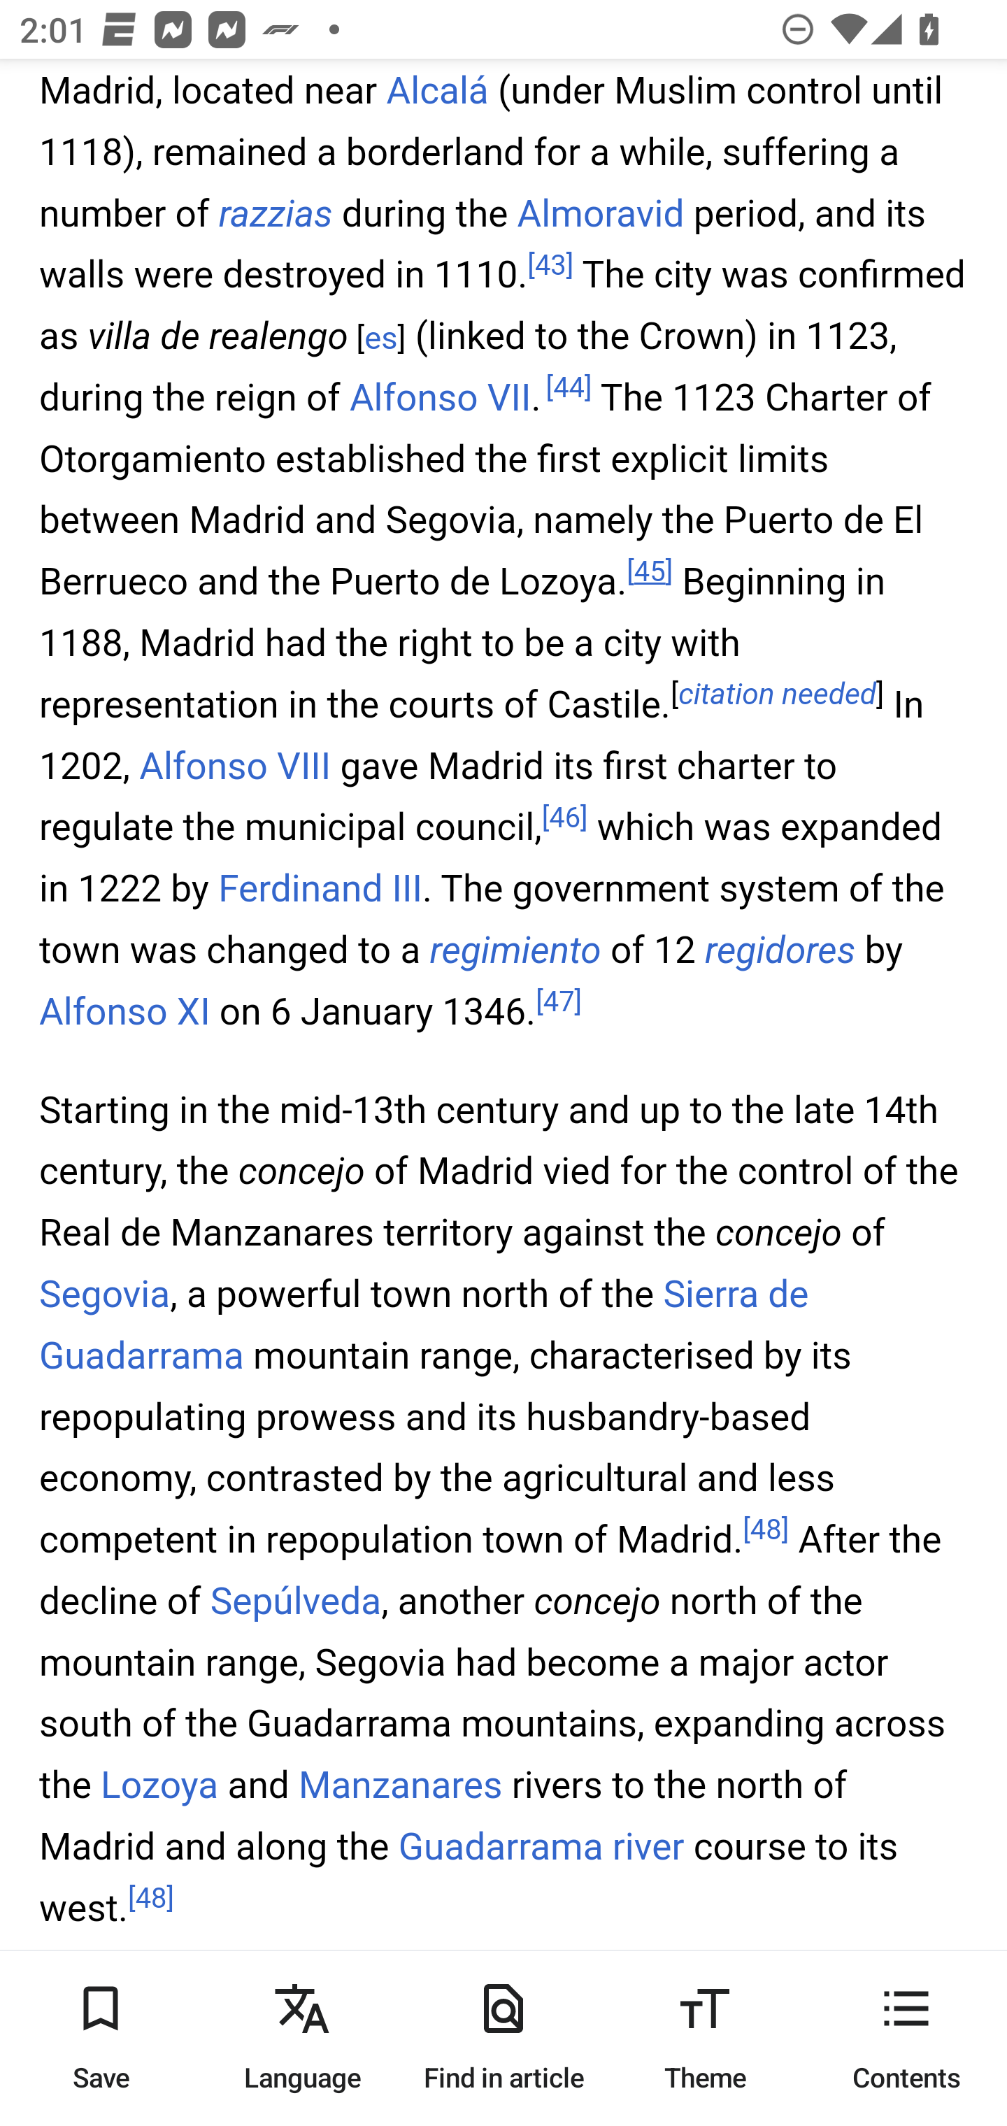 The width and height of the screenshot is (1007, 2126). I want to click on Sepúlveda, so click(294, 1600).